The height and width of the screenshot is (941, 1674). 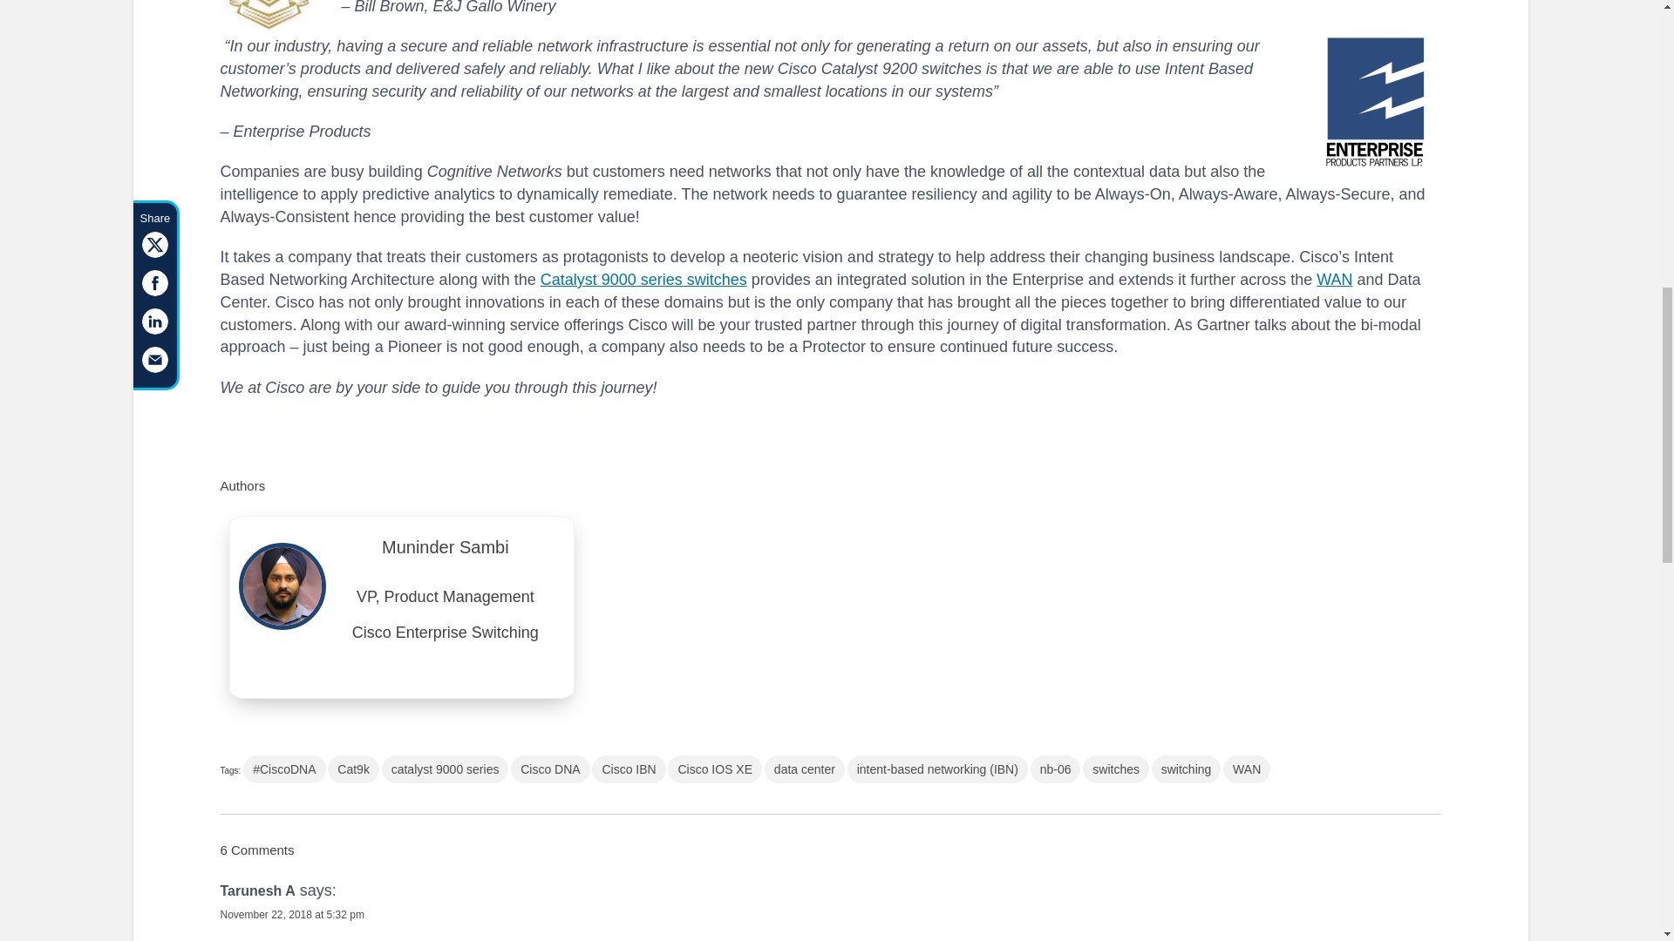 What do you see at coordinates (1186, 768) in the screenshot?
I see `switching` at bounding box center [1186, 768].